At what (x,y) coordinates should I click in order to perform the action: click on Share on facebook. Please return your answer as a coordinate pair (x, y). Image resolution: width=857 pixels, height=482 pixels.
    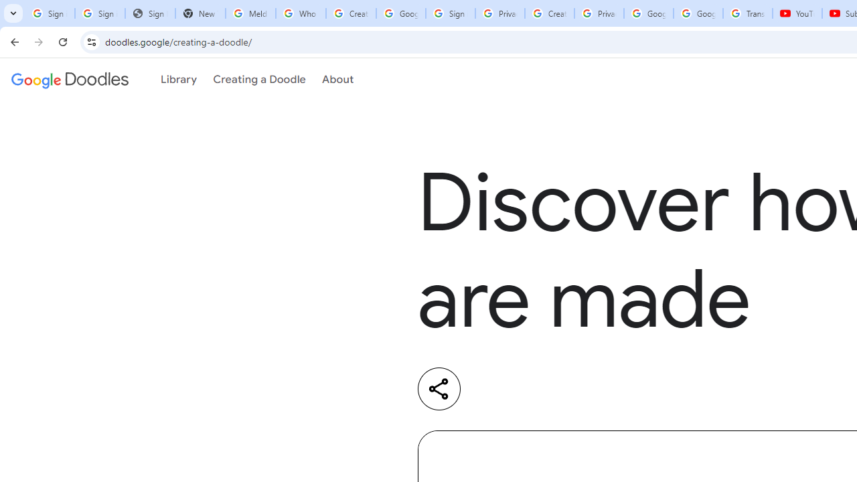
    Looking at the image, I should click on (603, 389).